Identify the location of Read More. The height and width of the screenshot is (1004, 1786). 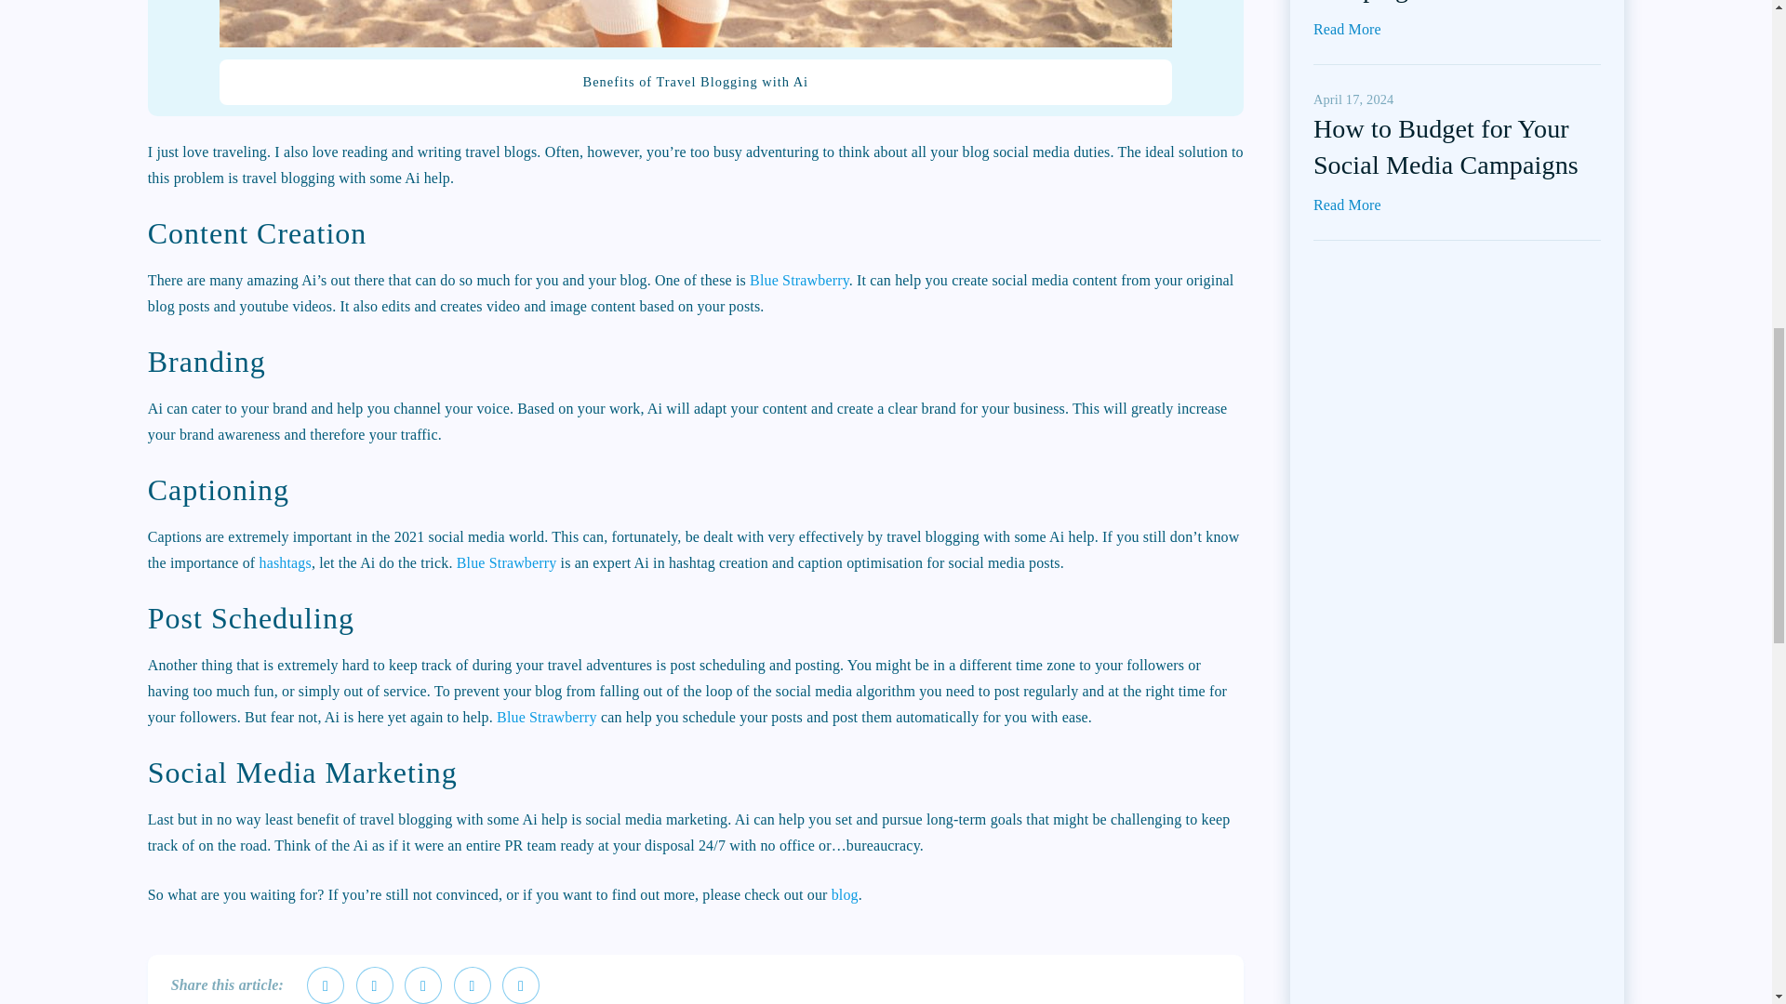
(1347, 205).